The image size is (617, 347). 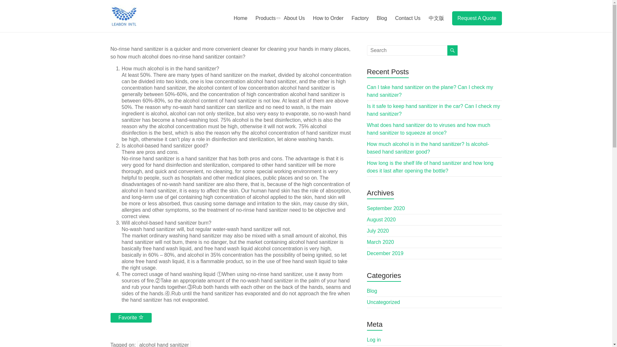 I want to click on August 2020, so click(x=381, y=220).